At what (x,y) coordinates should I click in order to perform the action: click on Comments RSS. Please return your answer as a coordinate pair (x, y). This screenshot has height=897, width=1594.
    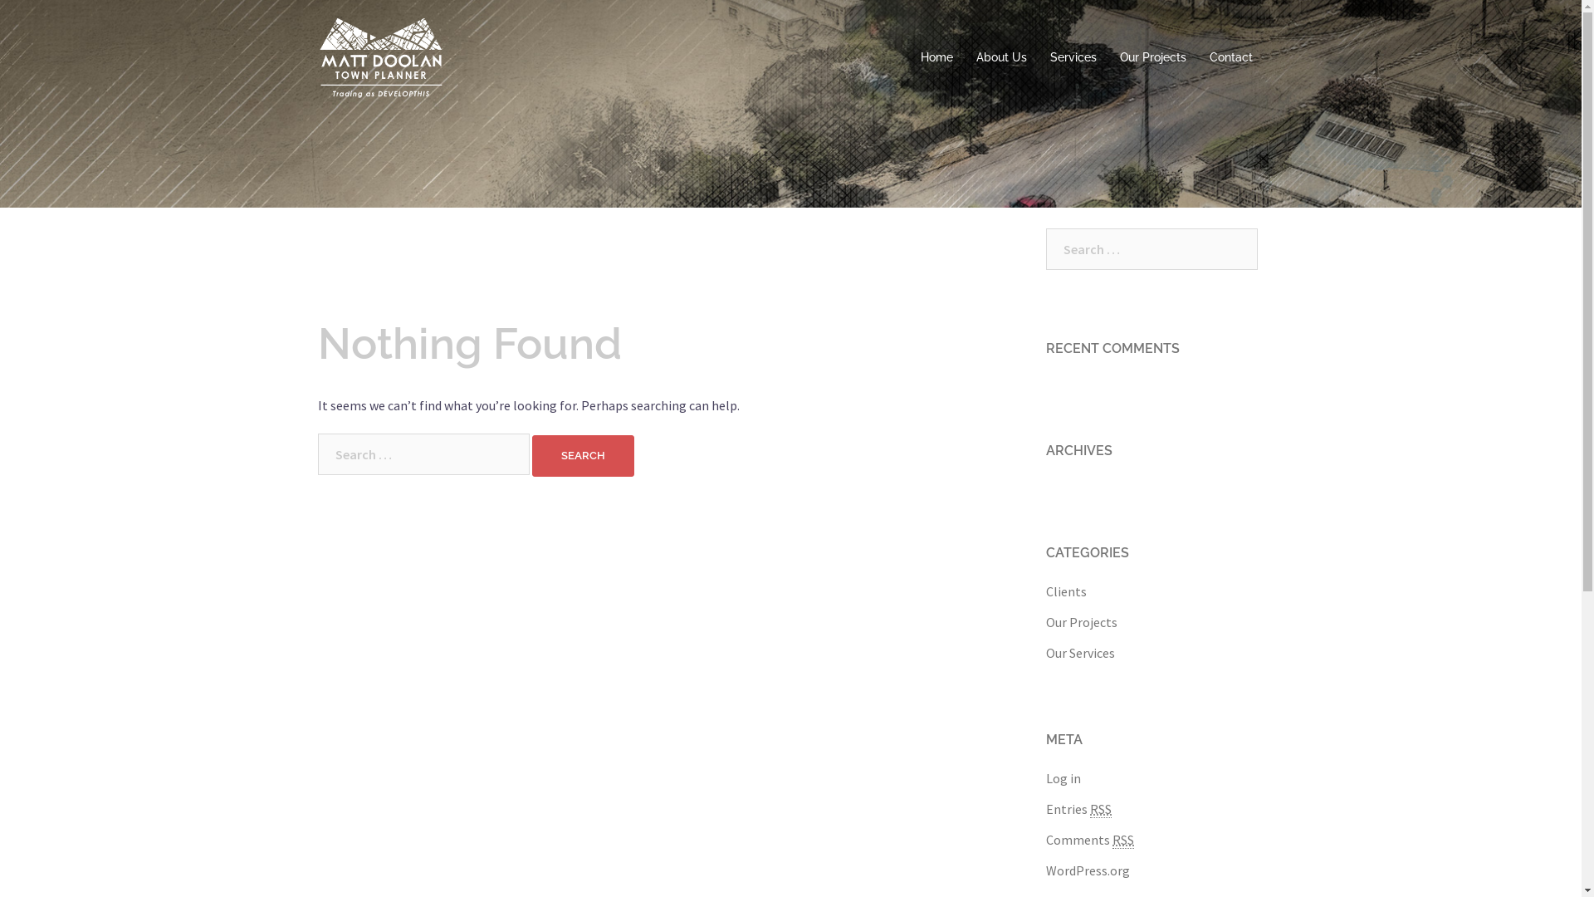
    Looking at the image, I should click on (1090, 841).